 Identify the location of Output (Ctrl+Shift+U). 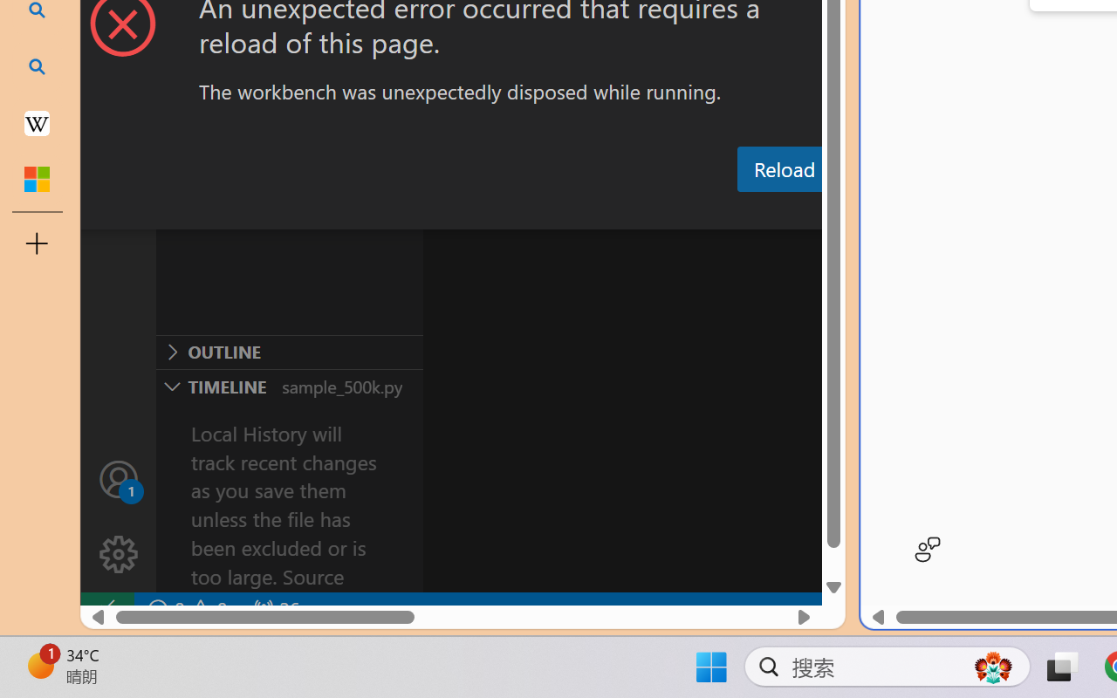
(607, 212).